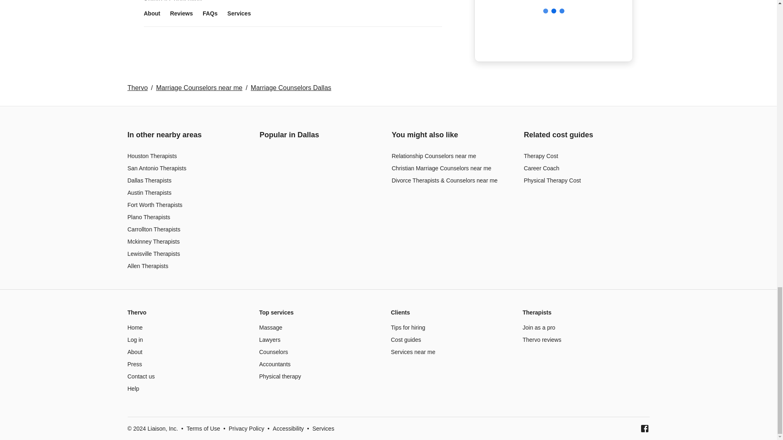 The image size is (783, 440). What do you see at coordinates (157, 168) in the screenshot?
I see `San Antonio Therapists` at bounding box center [157, 168].